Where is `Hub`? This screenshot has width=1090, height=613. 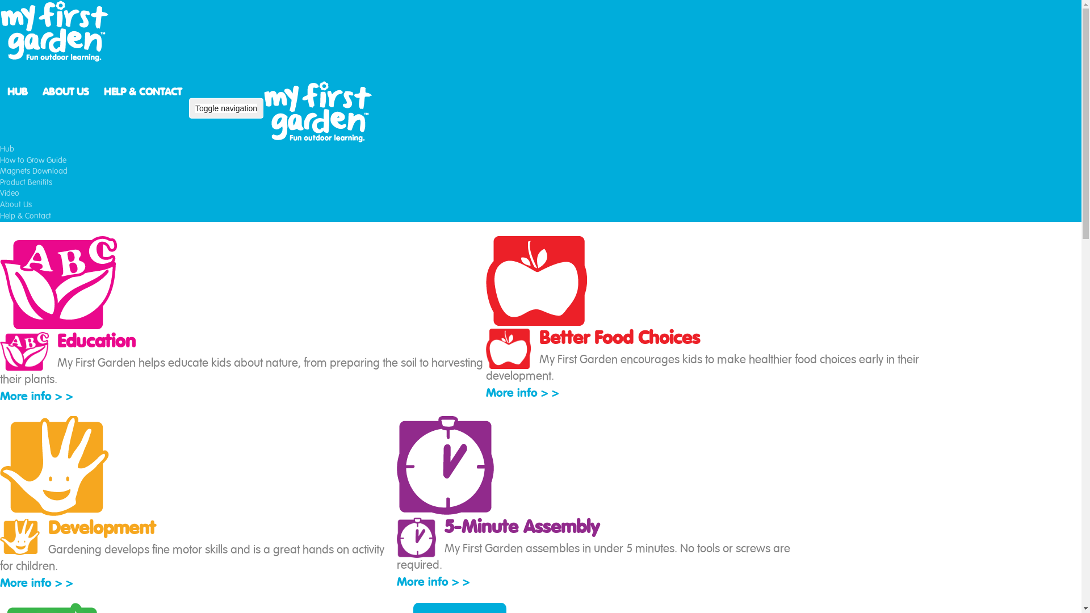 Hub is located at coordinates (7, 149).